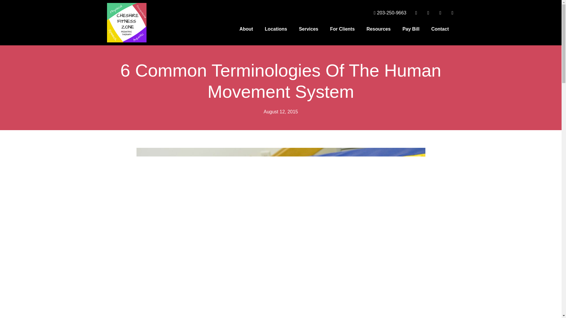 The image size is (566, 318). Describe the element at coordinates (388, 13) in the screenshot. I see `203-250-9663` at that location.